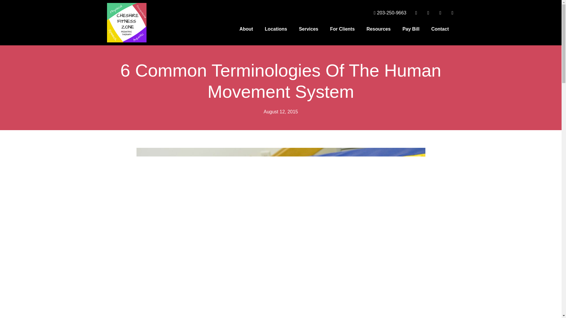 The image size is (566, 318). Describe the element at coordinates (388, 13) in the screenshot. I see `203-250-9663` at that location.